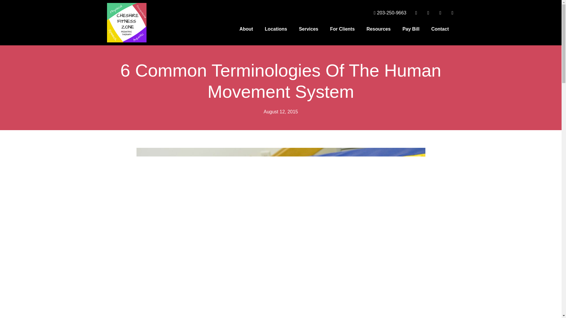 The image size is (566, 318). Describe the element at coordinates (388, 13) in the screenshot. I see `203-250-9663` at that location.